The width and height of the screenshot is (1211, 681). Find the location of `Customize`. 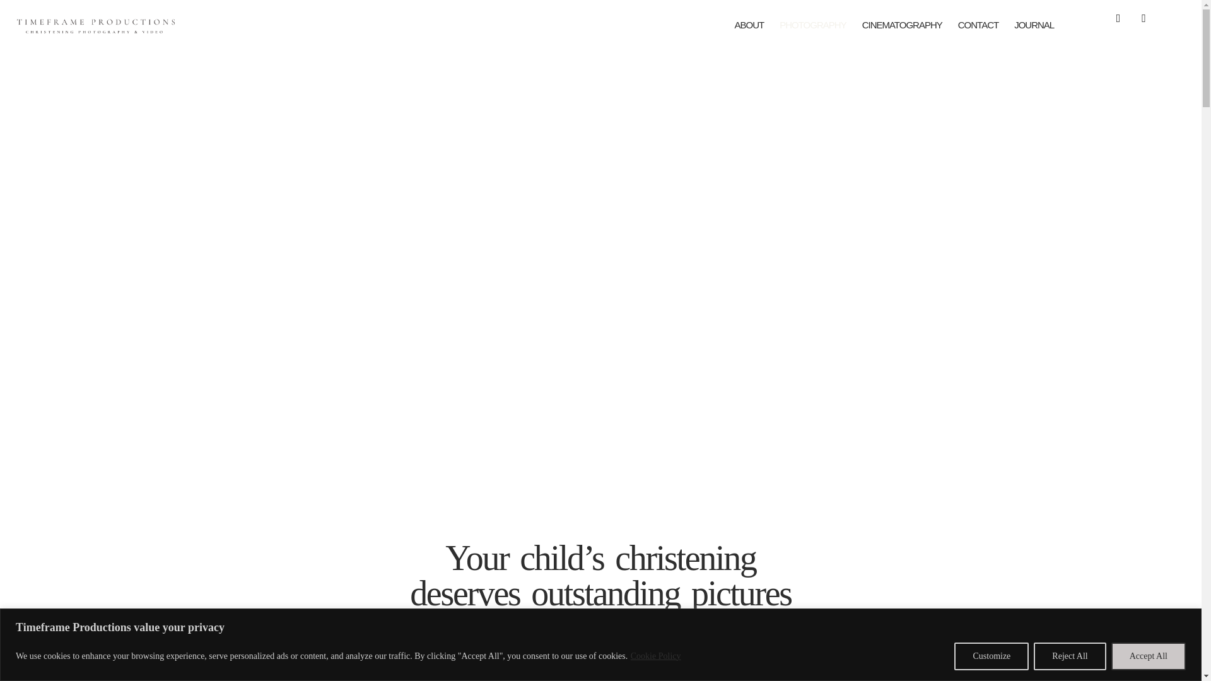

Customize is located at coordinates (991, 656).